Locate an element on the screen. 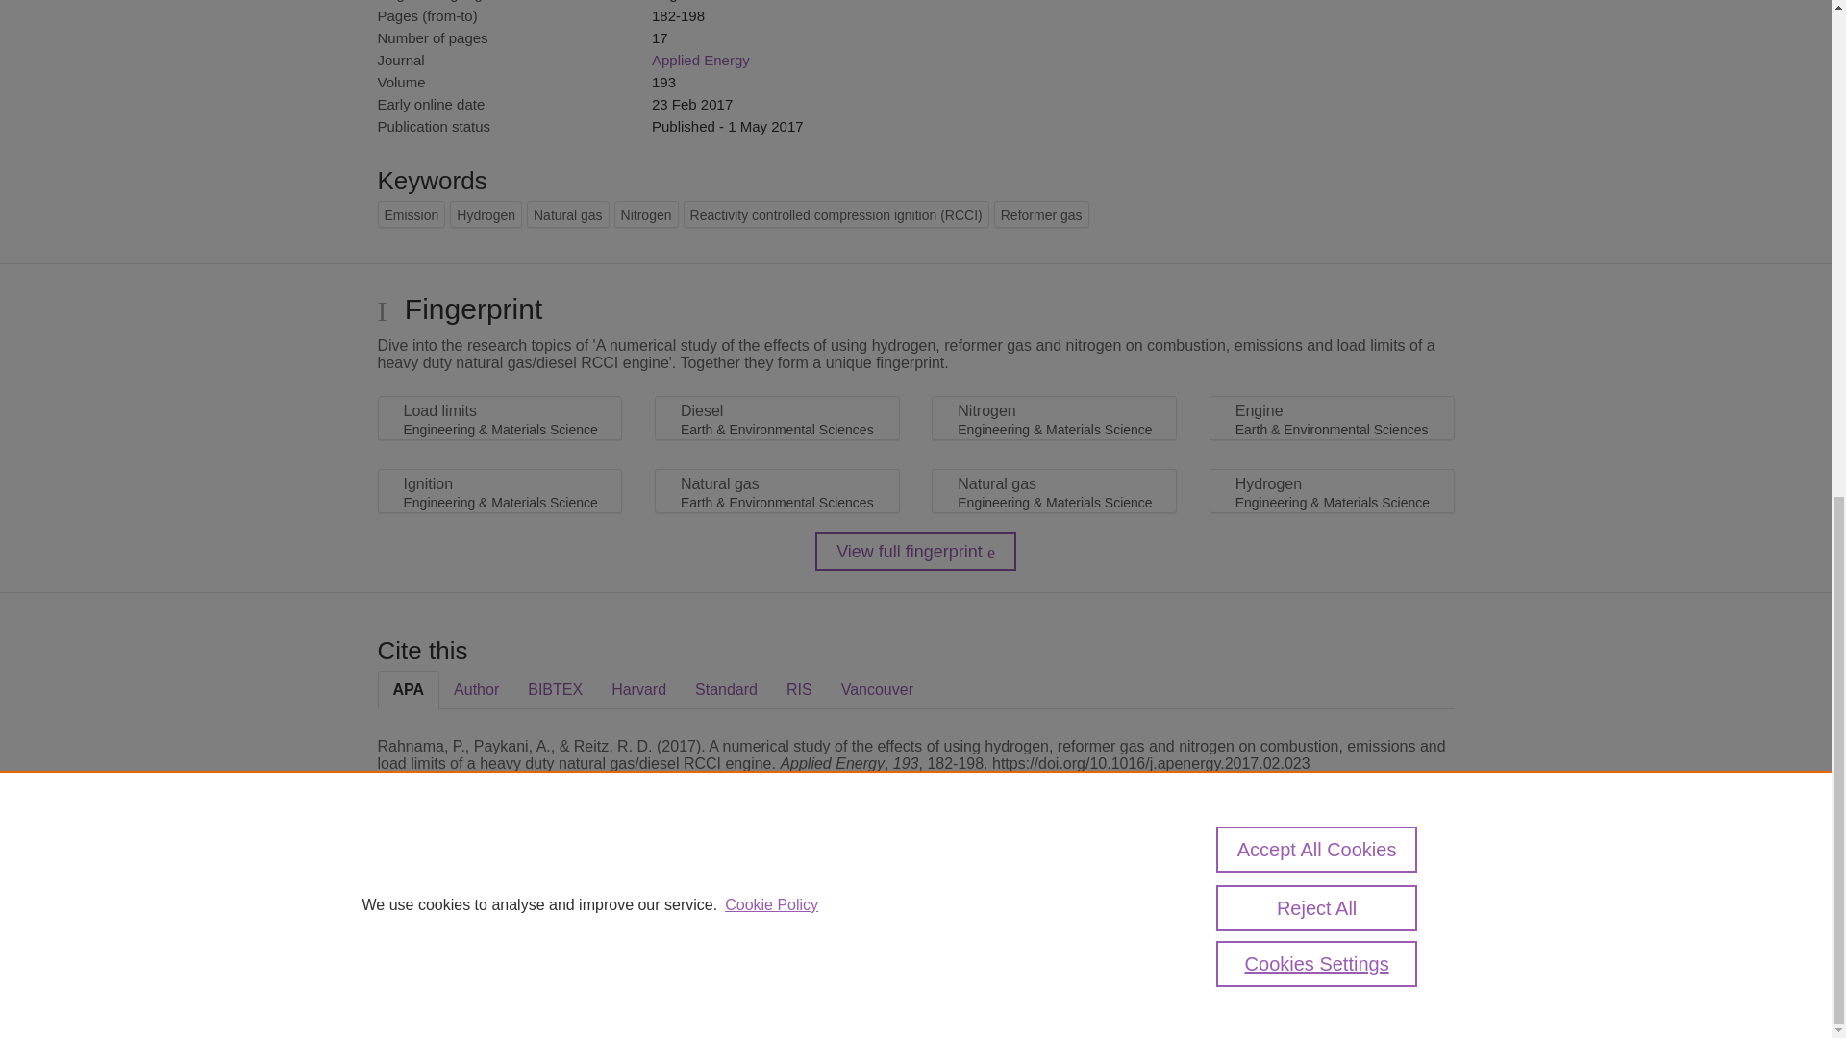 The height and width of the screenshot is (1038, 1846). Cookies Settings is located at coordinates (423, 990).